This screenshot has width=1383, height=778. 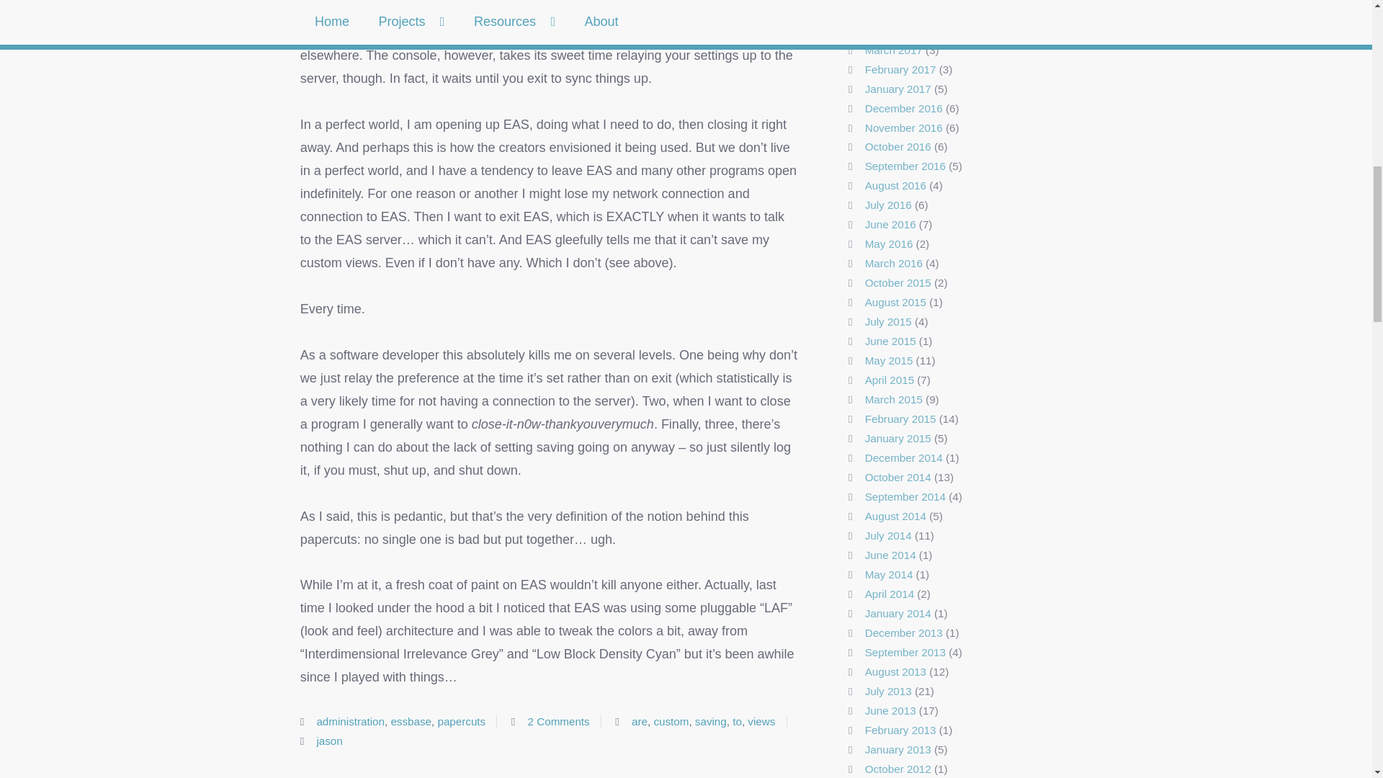 What do you see at coordinates (350, 720) in the screenshot?
I see `administration` at bounding box center [350, 720].